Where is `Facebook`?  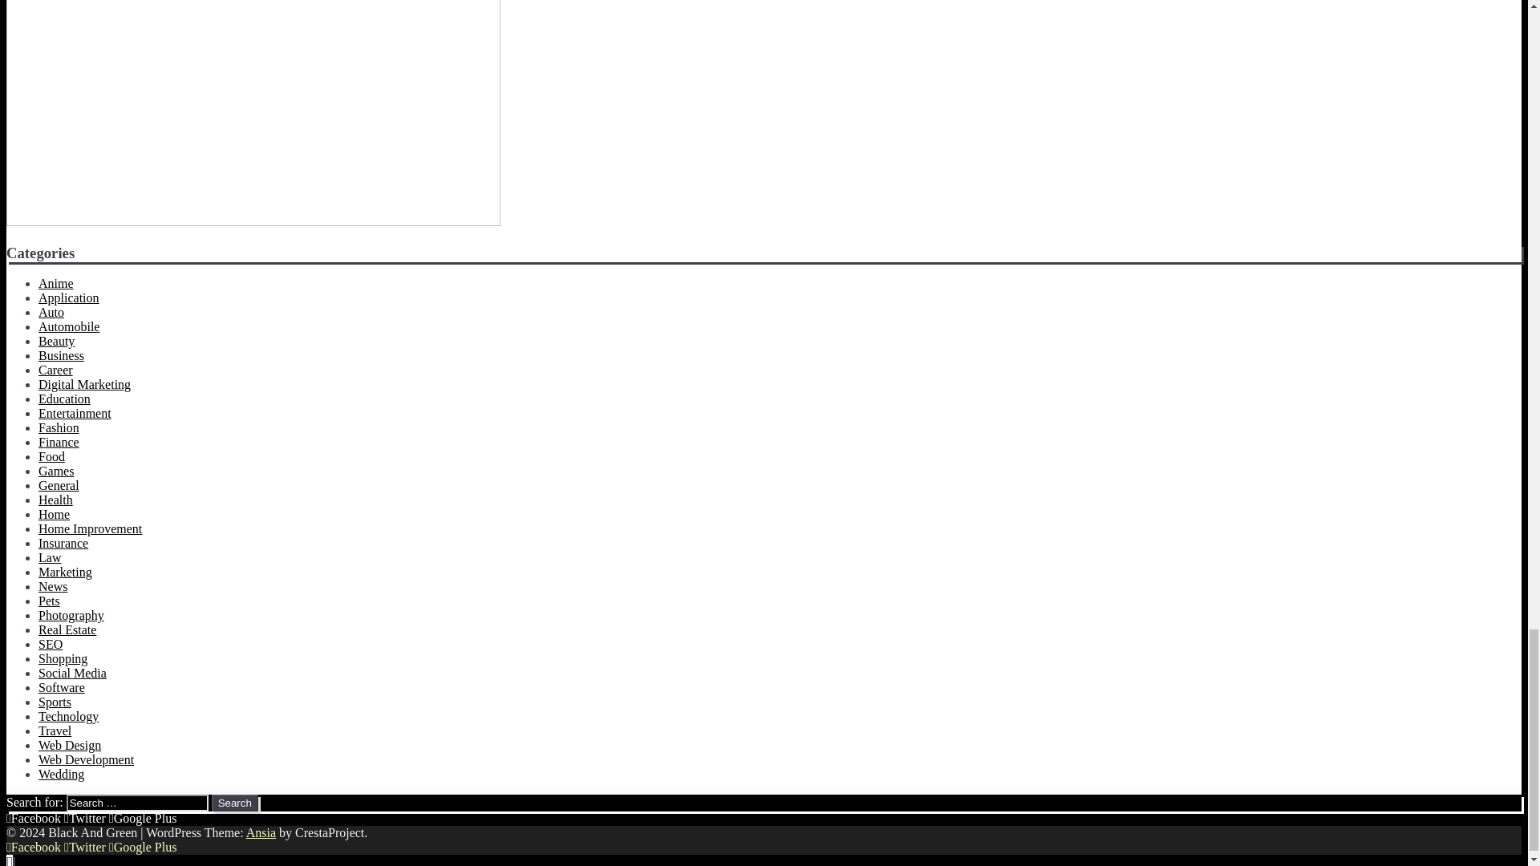
Facebook is located at coordinates (34, 818).